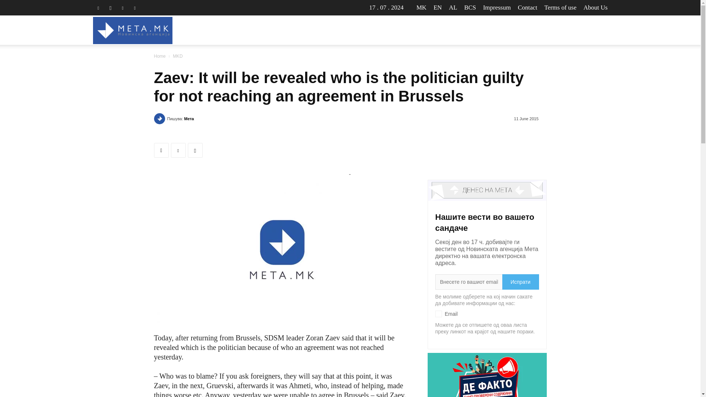 This screenshot has width=706, height=397. Describe the element at coordinates (332, 30) in the screenshot. I see `HOME` at that location.